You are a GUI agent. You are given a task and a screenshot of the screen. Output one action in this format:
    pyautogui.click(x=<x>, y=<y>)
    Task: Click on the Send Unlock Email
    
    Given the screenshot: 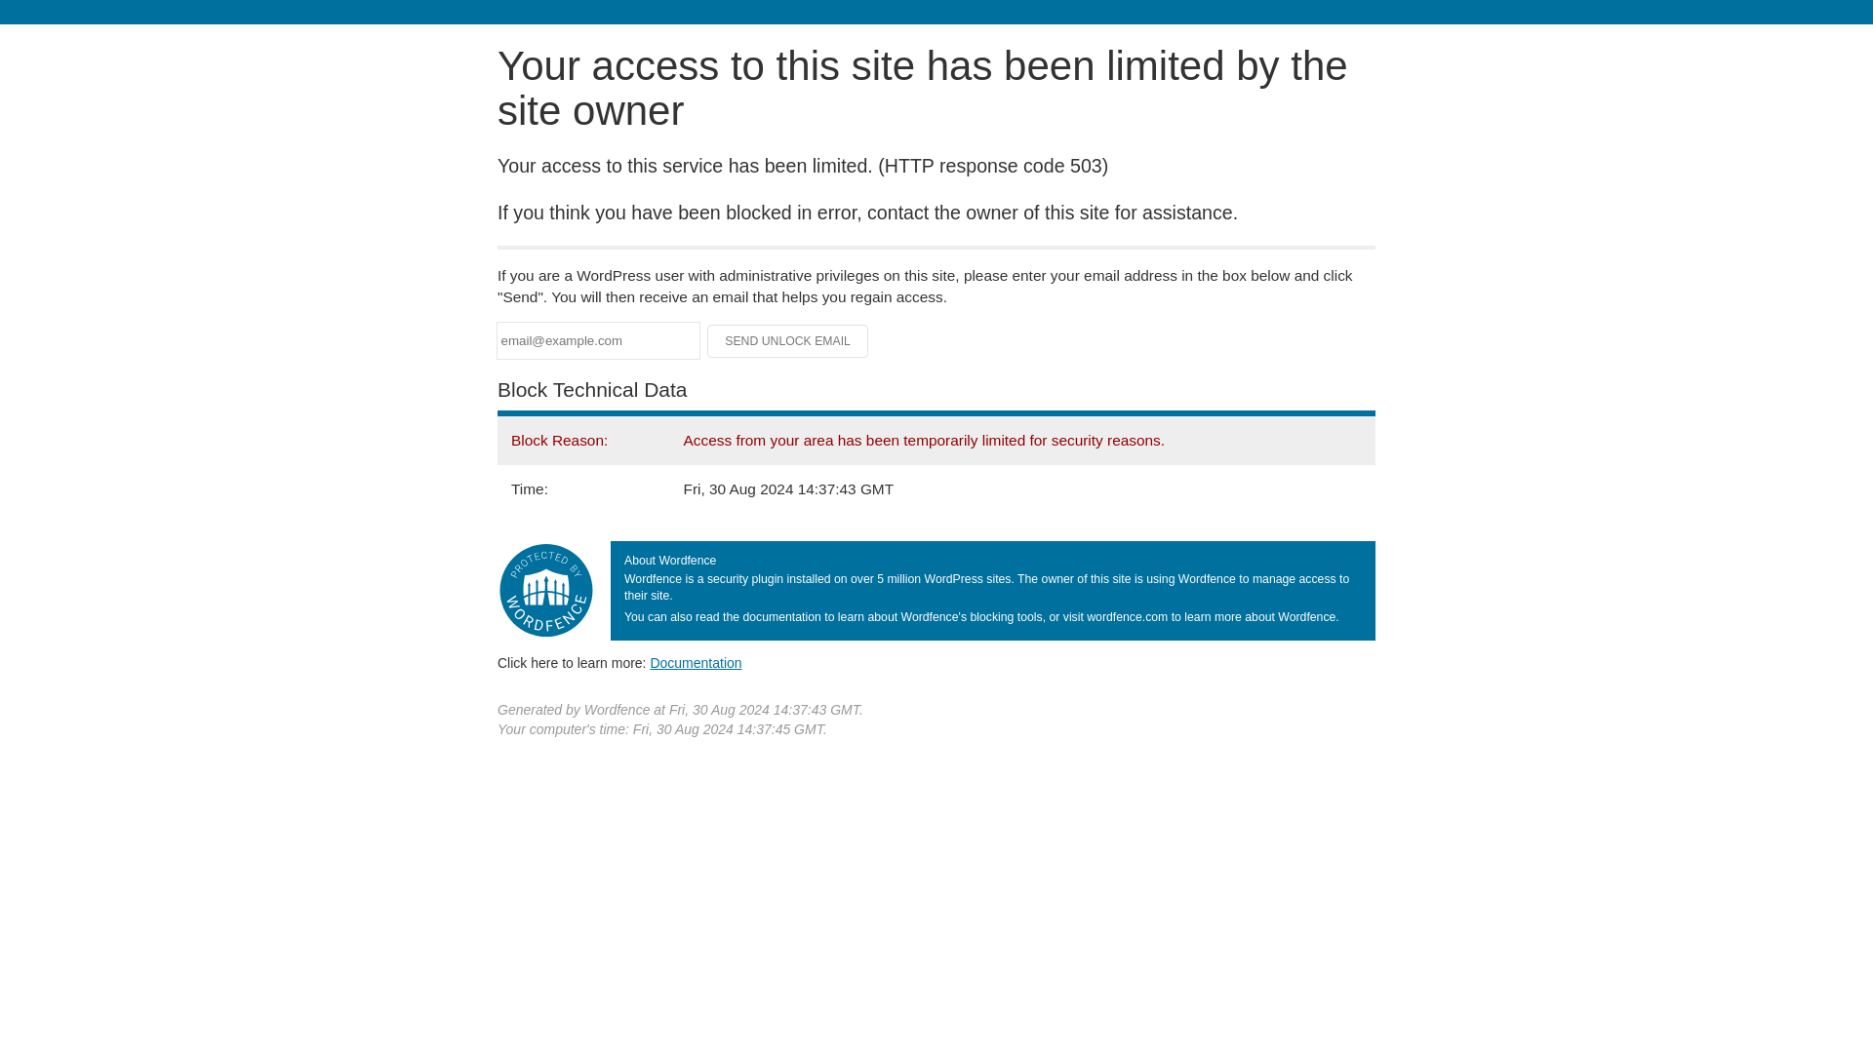 What is the action you would take?
    pyautogui.click(x=788, y=341)
    